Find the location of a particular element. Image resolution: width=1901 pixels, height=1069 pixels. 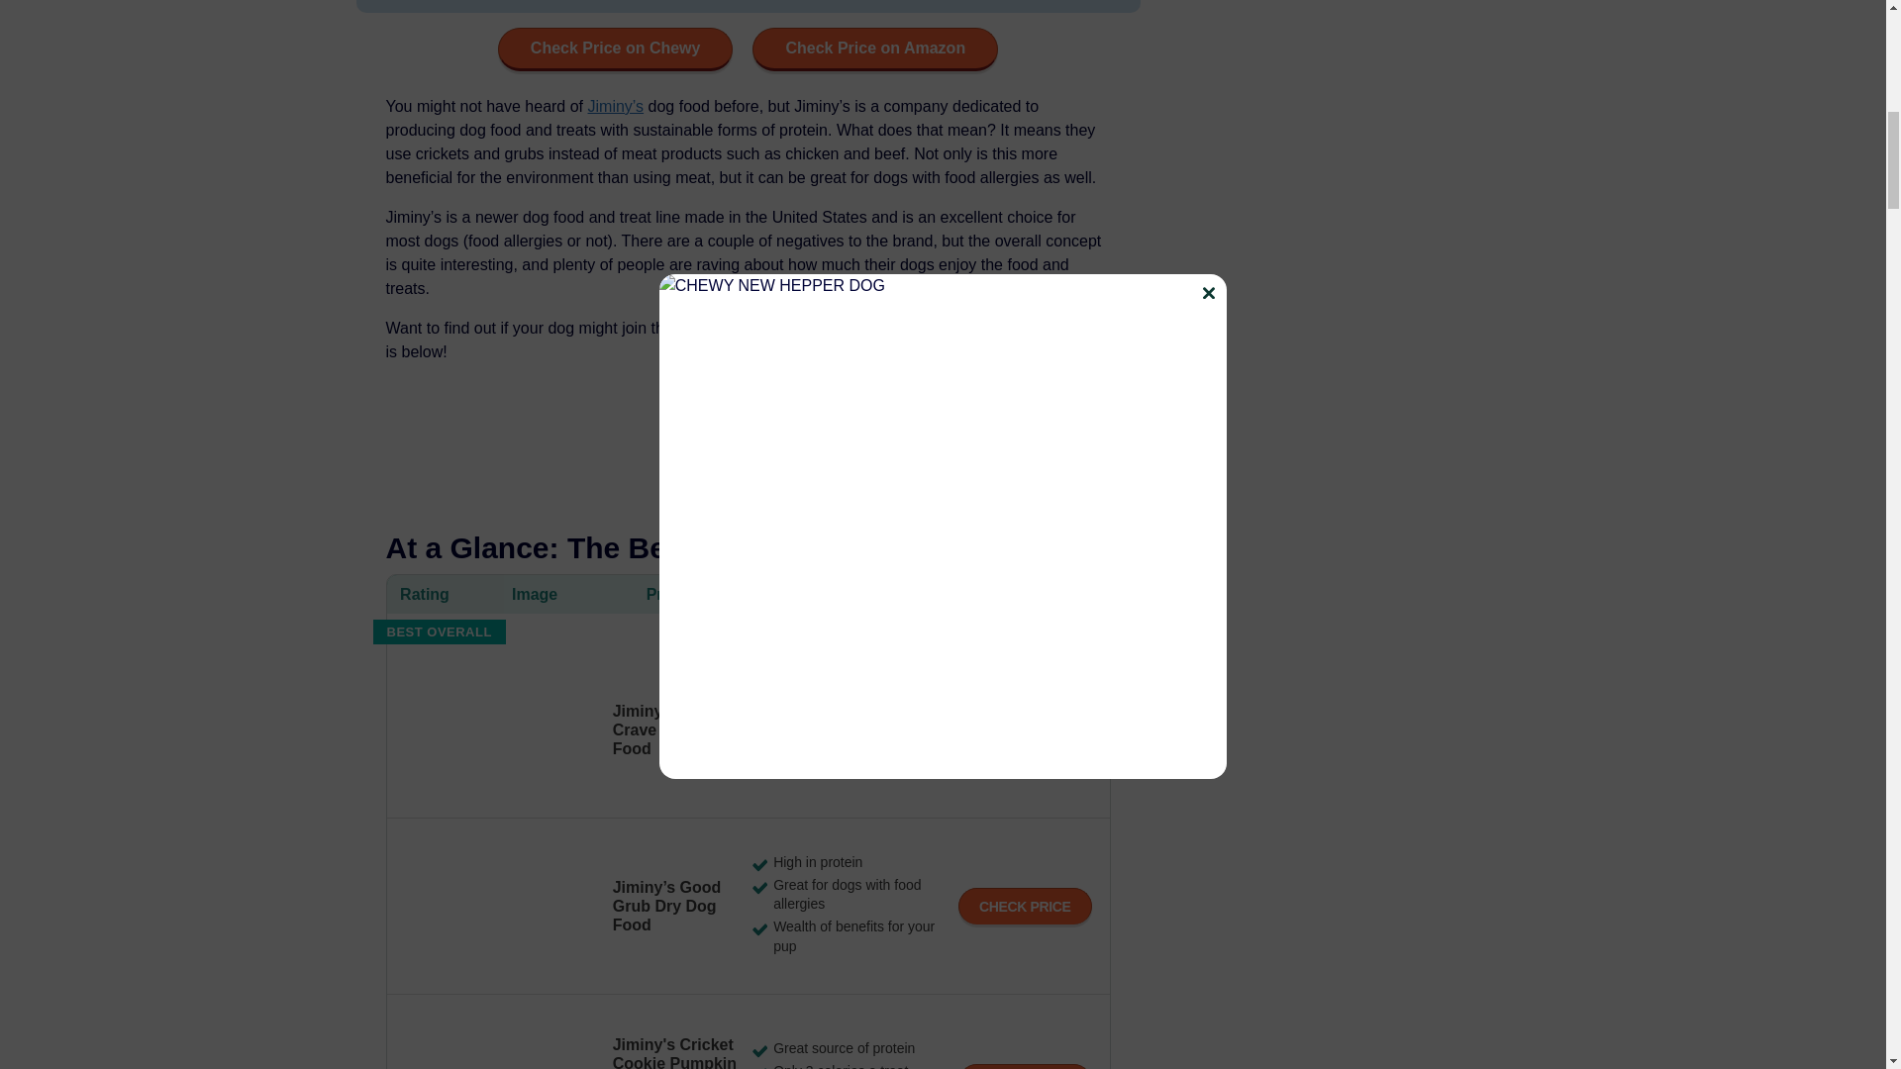

Check Price on Amazon is located at coordinates (875, 49).